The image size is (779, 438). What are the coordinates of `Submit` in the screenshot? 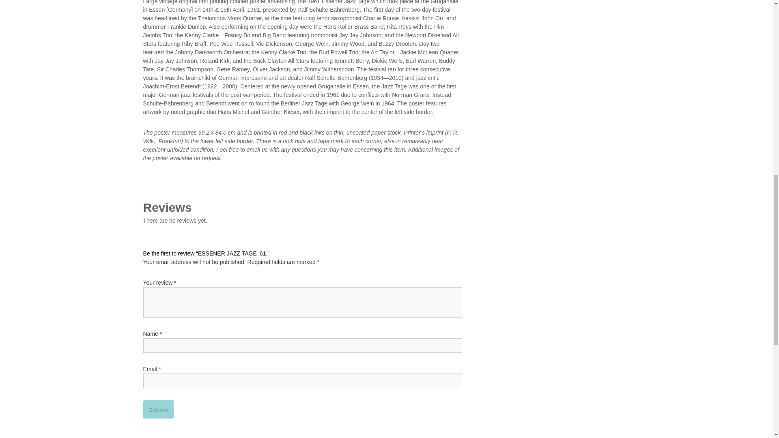 It's located at (157, 410).